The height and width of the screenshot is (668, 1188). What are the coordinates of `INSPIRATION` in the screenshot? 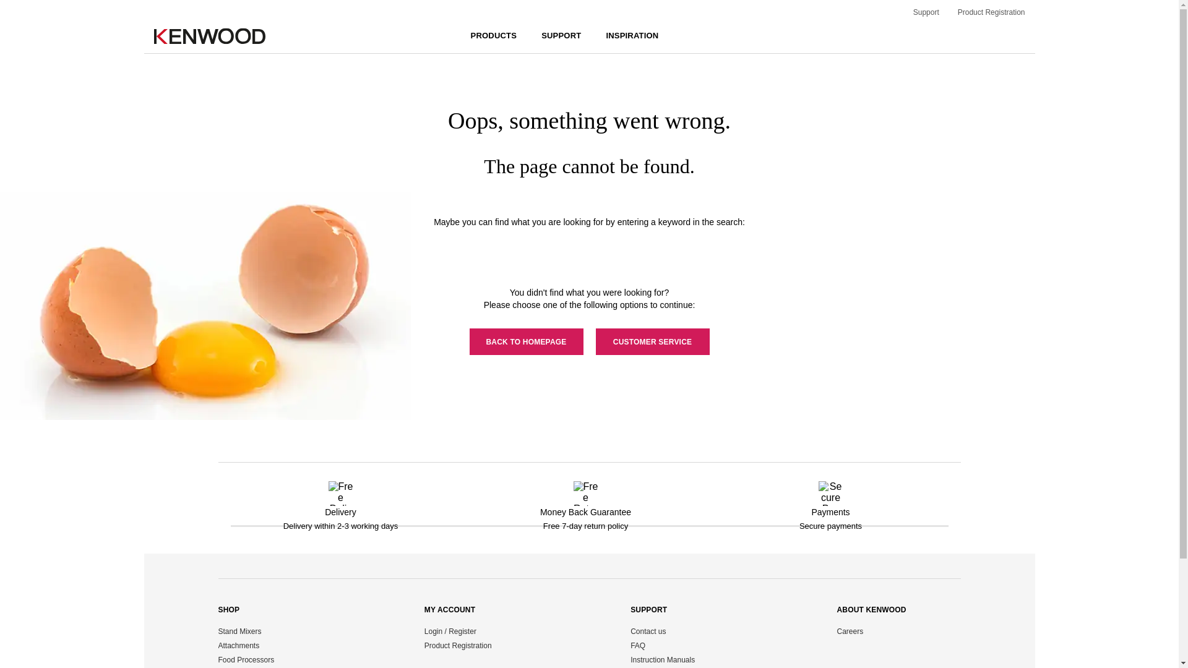 It's located at (632, 36).